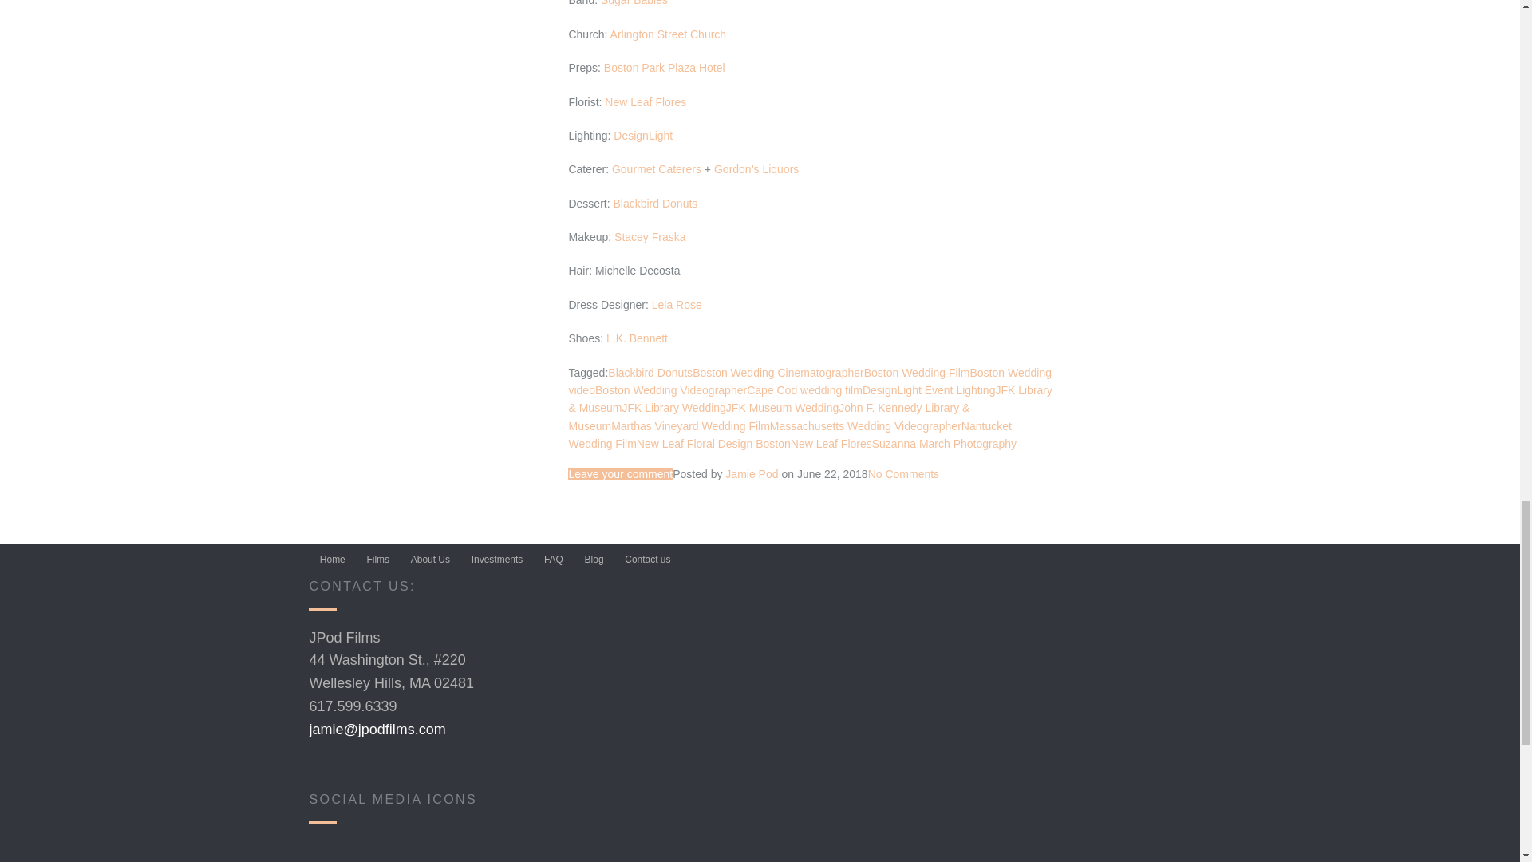 This screenshot has width=1532, height=862. I want to click on Visit Us On Twitter, so click(443, 857).